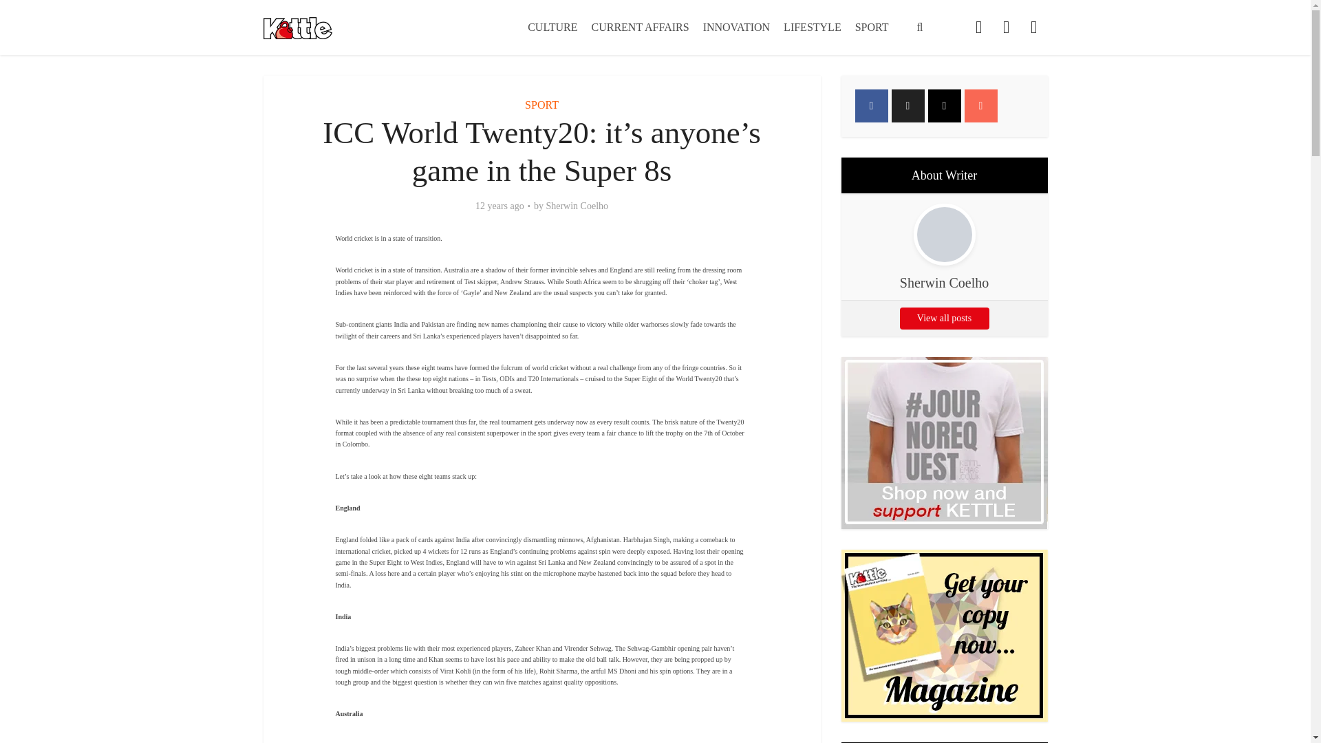 This screenshot has height=743, width=1321. I want to click on LIFESTYLE, so click(812, 28).